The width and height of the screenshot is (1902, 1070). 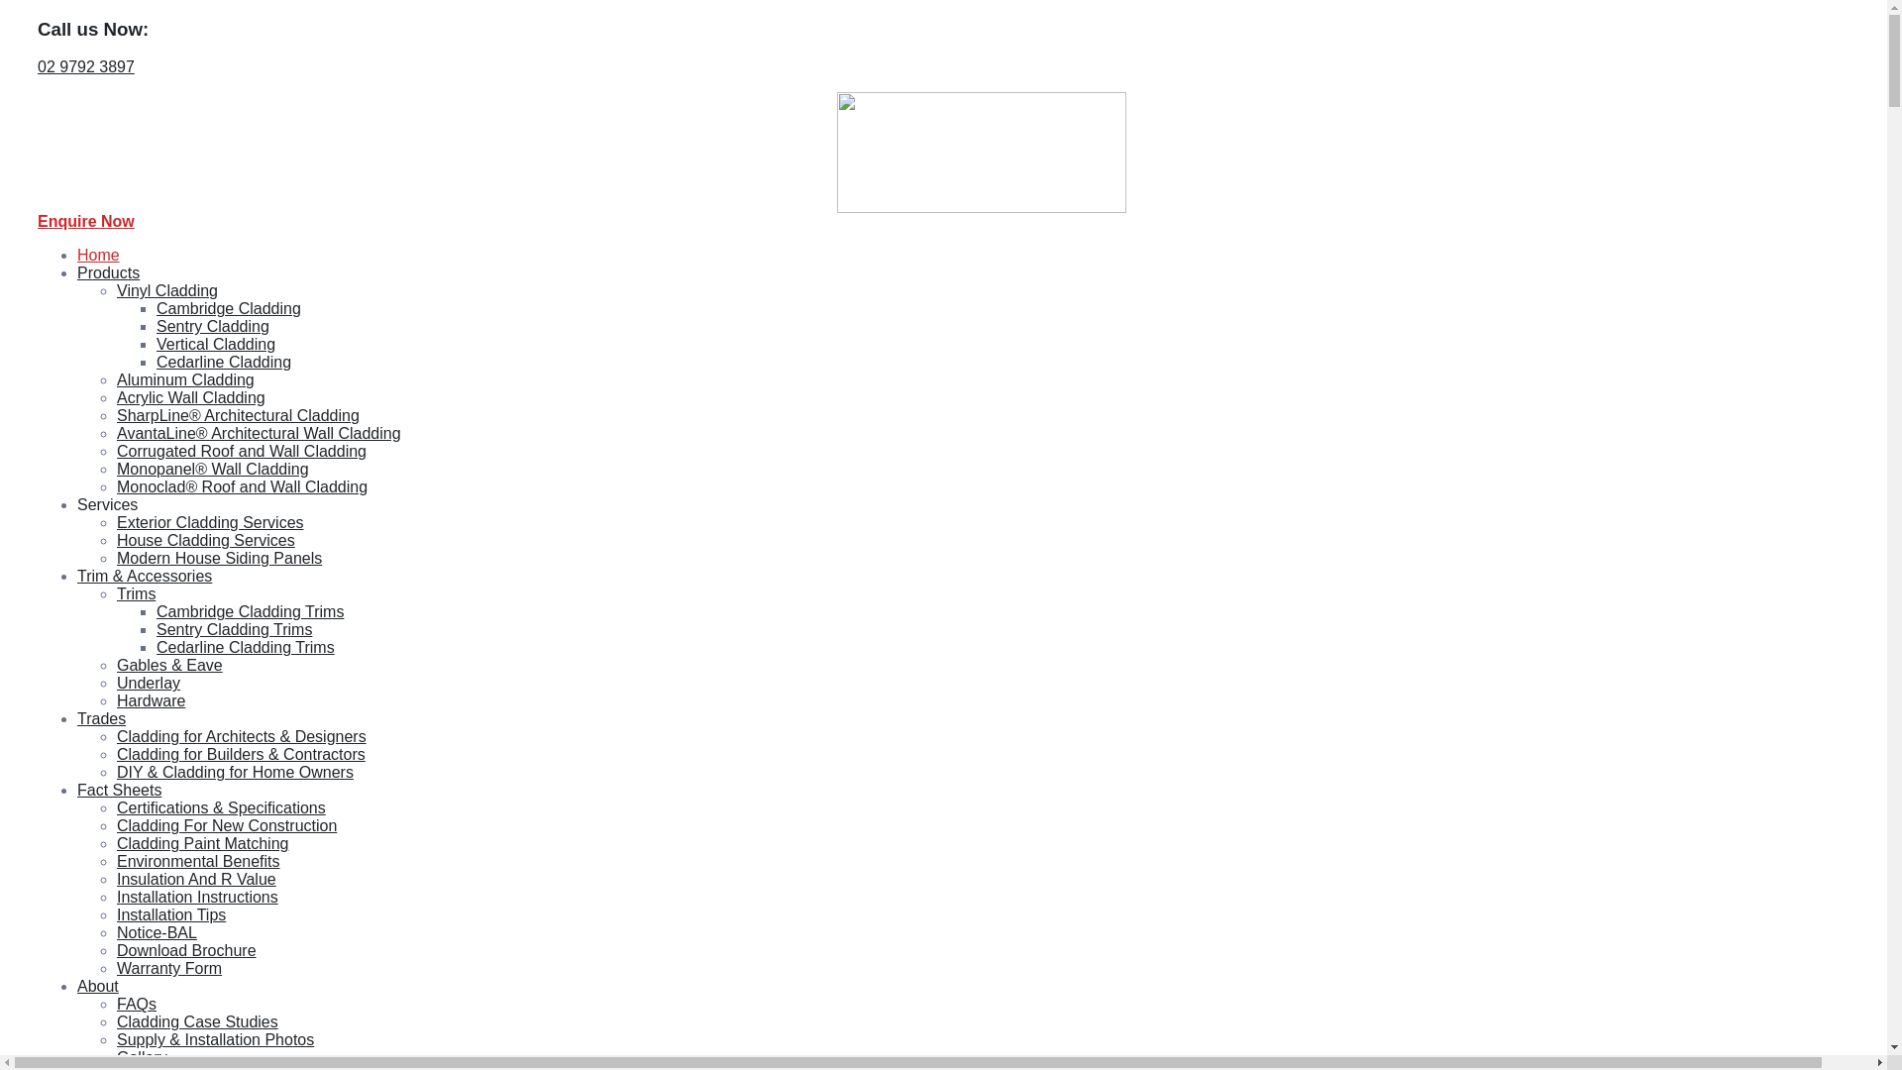 I want to click on Environmental Benefits, so click(x=198, y=862).